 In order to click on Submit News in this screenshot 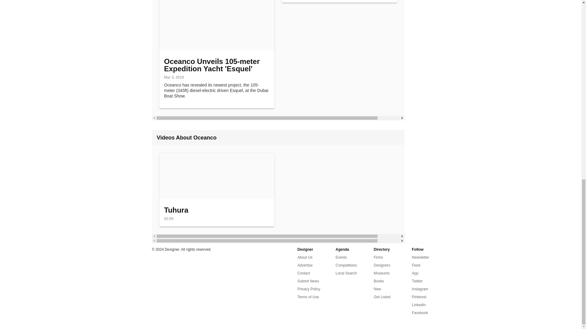, I will do `click(308, 289)`.